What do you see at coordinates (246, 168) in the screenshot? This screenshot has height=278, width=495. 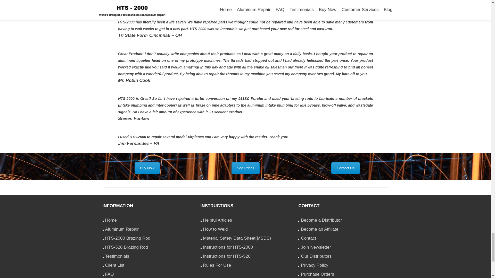 I see `See Prices` at bounding box center [246, 168].